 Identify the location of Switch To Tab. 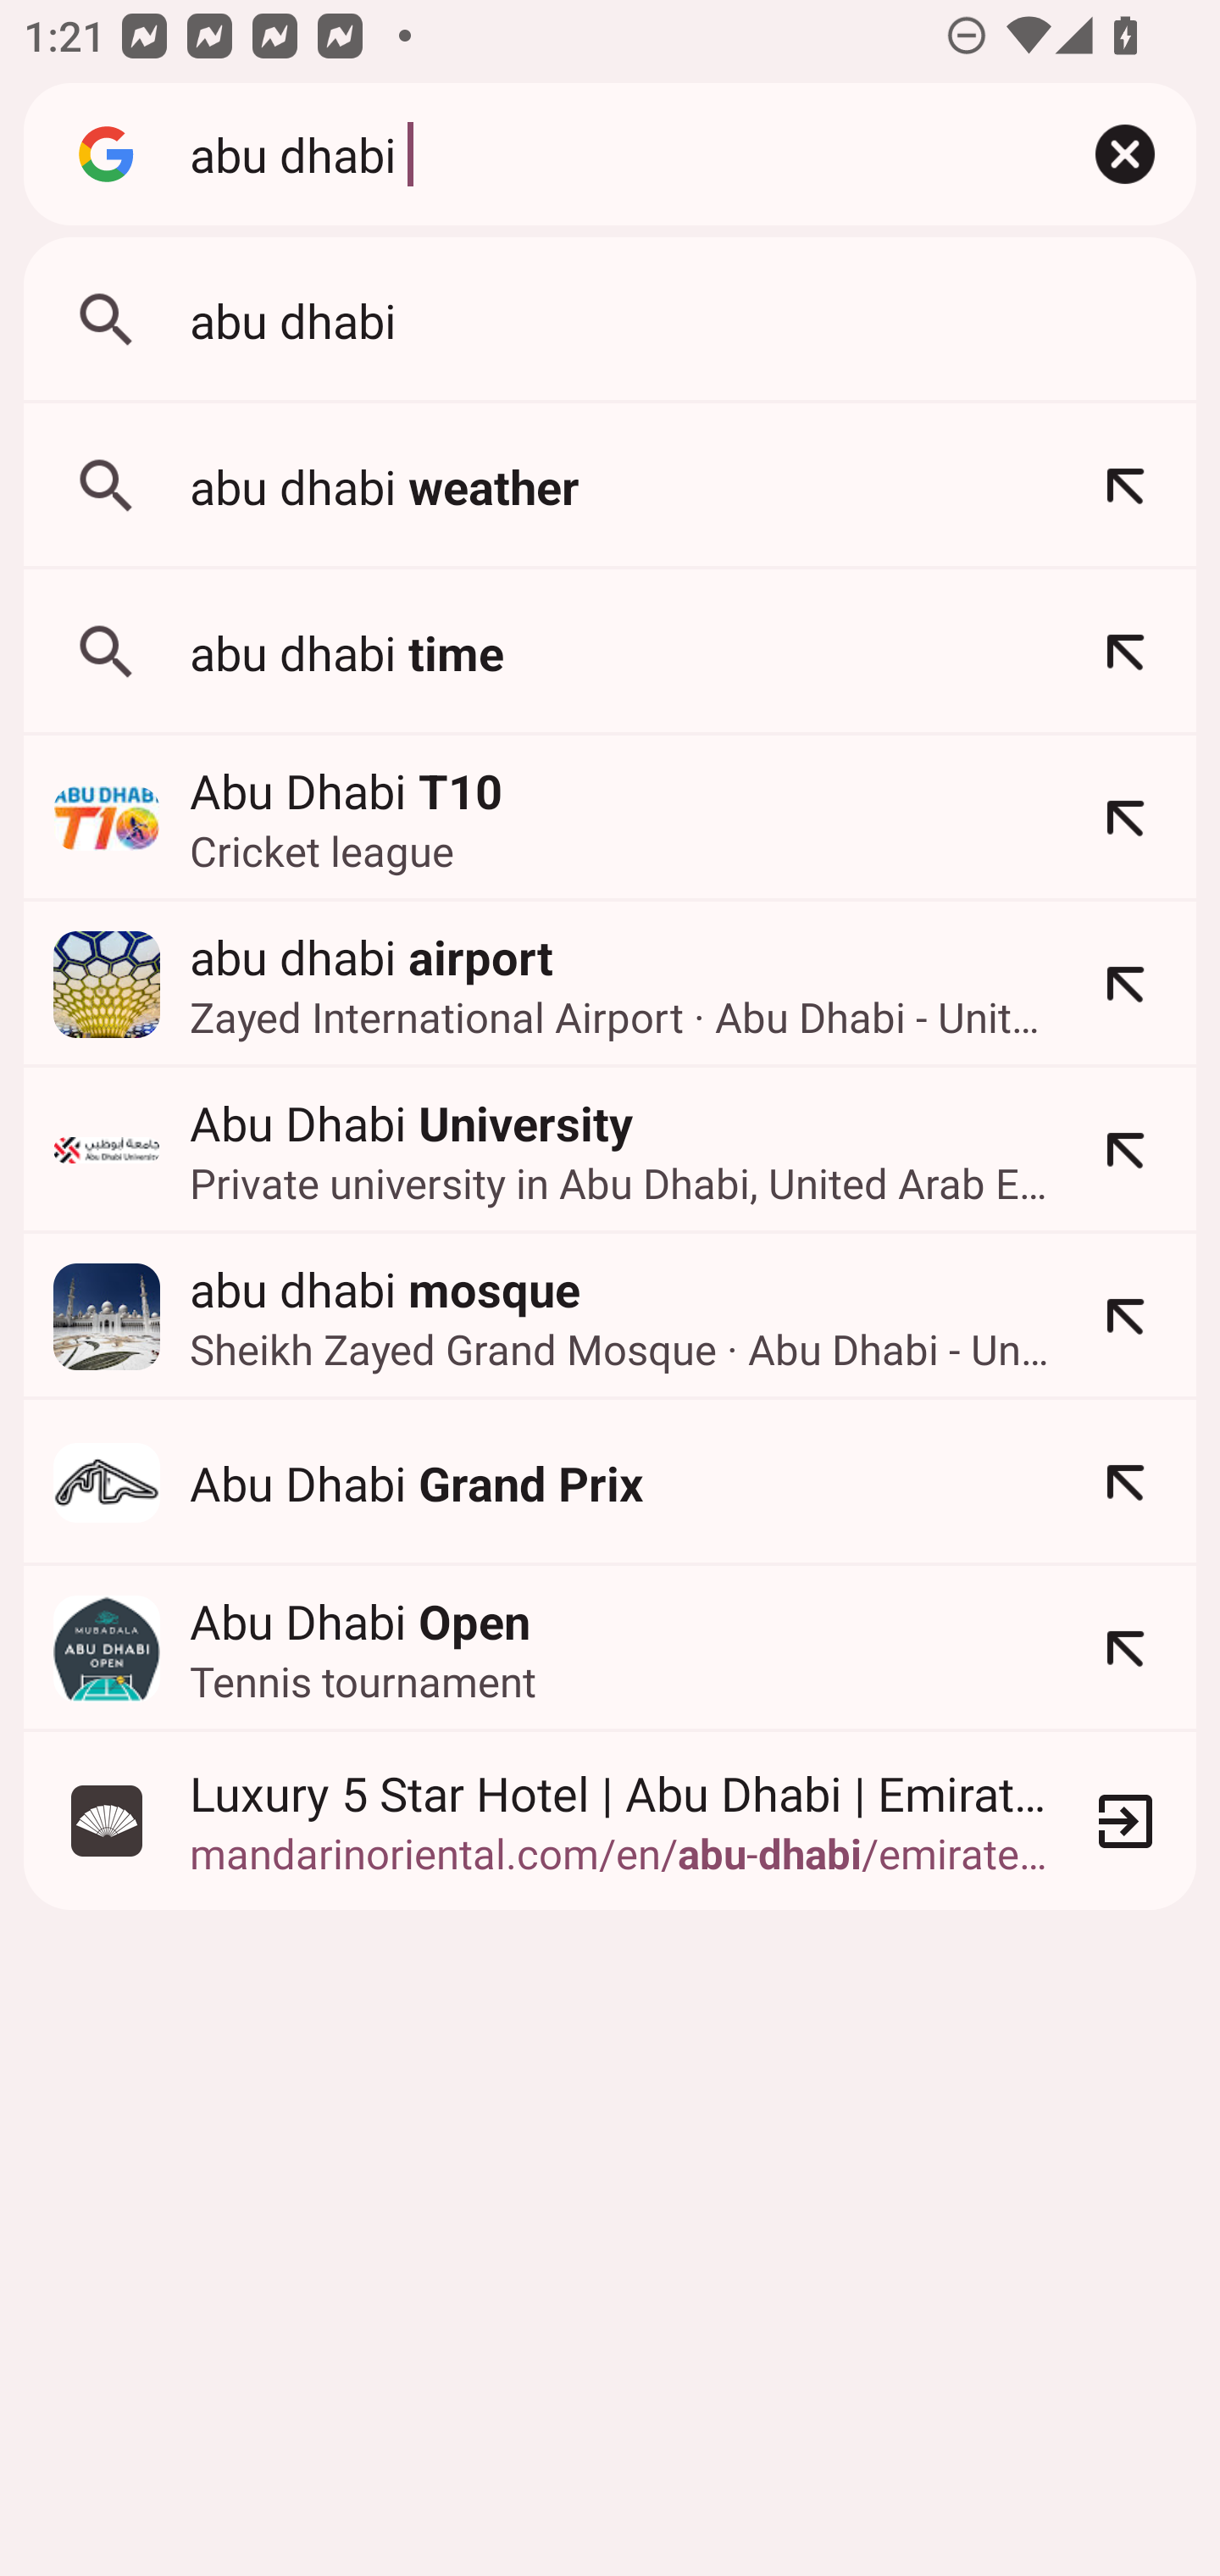
(1125, 1819).